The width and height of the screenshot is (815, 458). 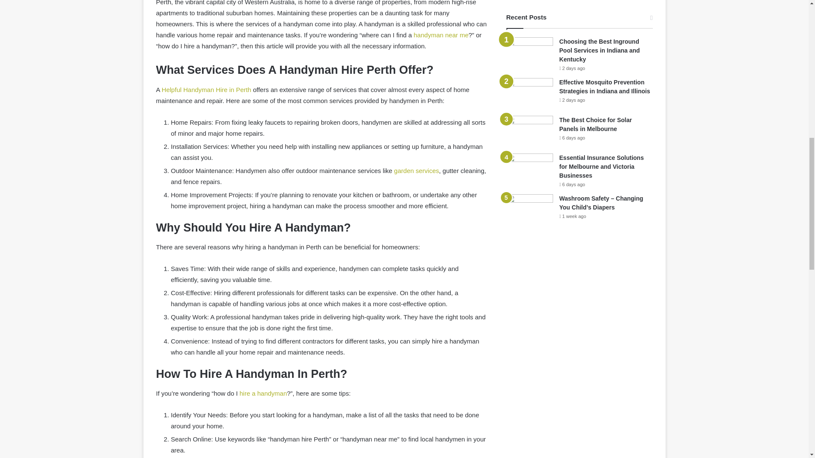 I want to click on handyman near me, so click(x=441, y=35).